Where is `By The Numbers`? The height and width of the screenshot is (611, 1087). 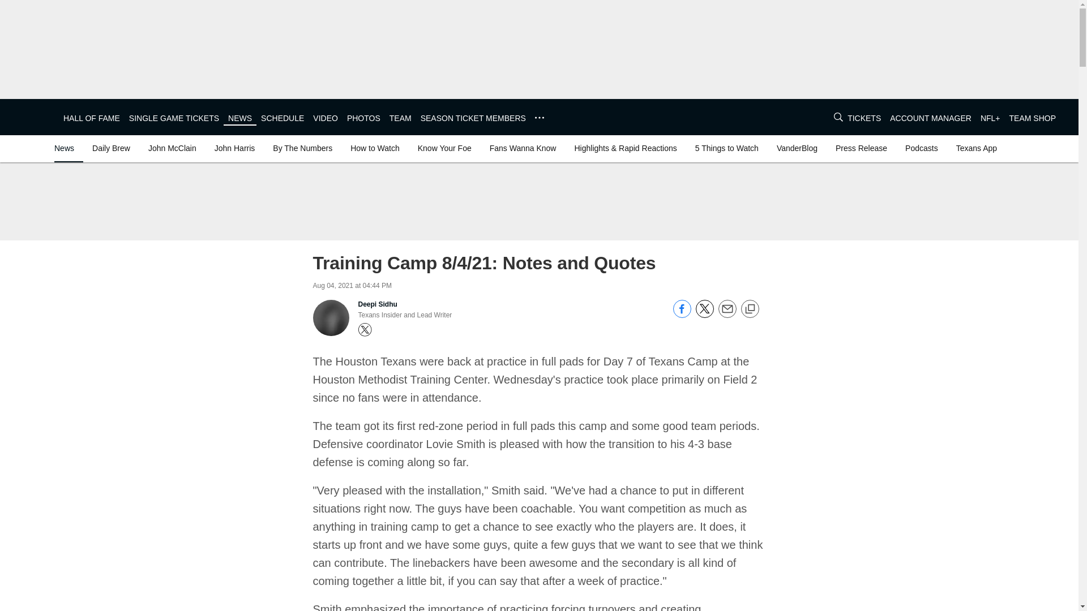
By The Numbers is located at coordinates (302, 148).